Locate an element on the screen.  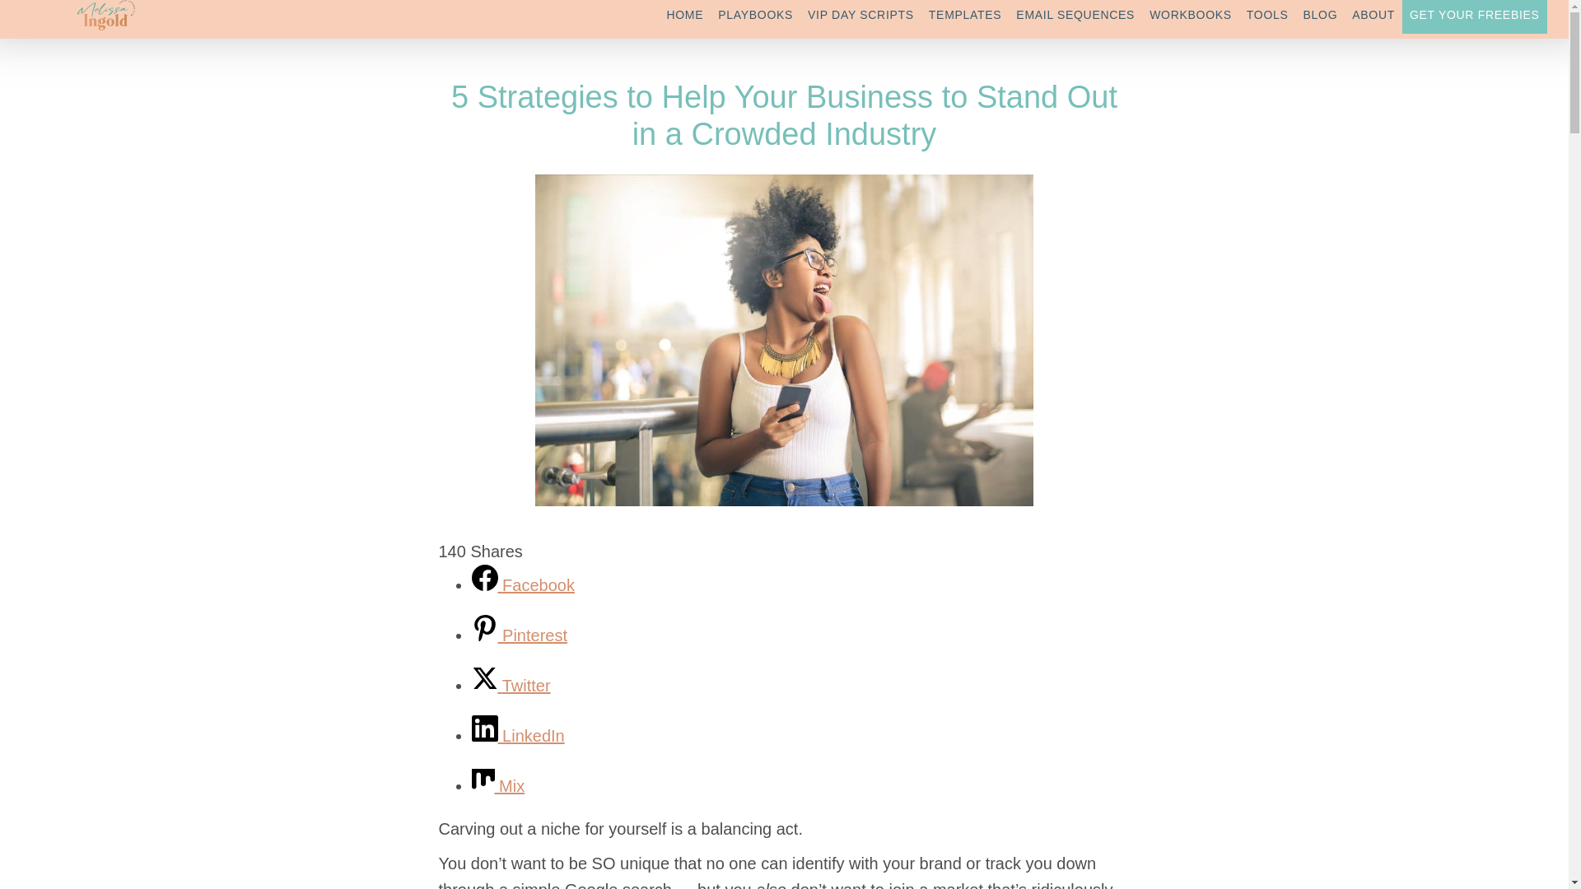
VIP DAY SCRIPTS is located at coordinates (860, 16).